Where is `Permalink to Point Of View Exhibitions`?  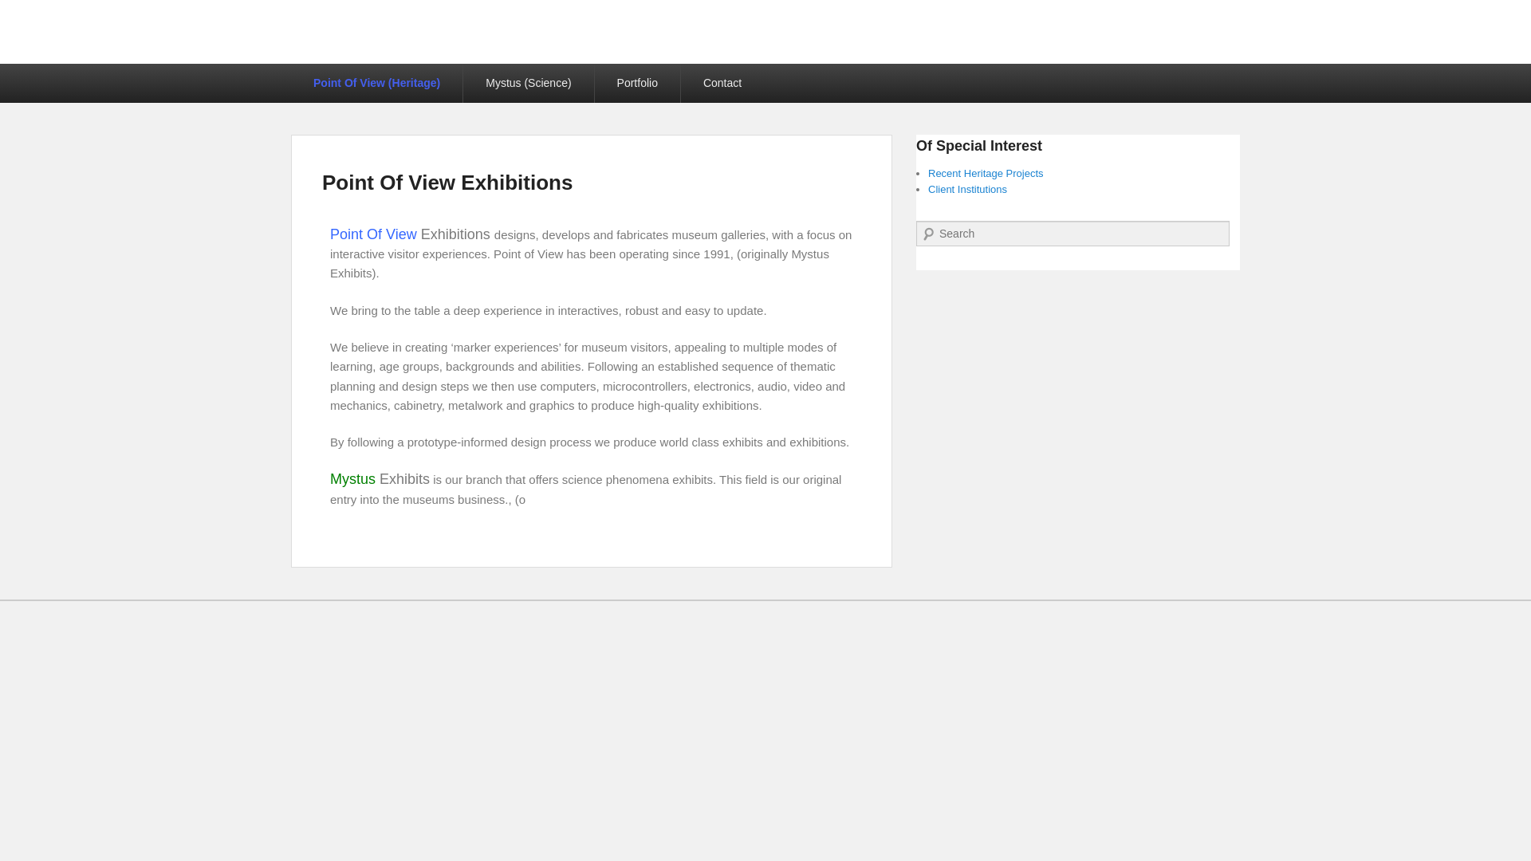 Permalink to Point Of View Exhibitions is located at coordinates (447, 182).